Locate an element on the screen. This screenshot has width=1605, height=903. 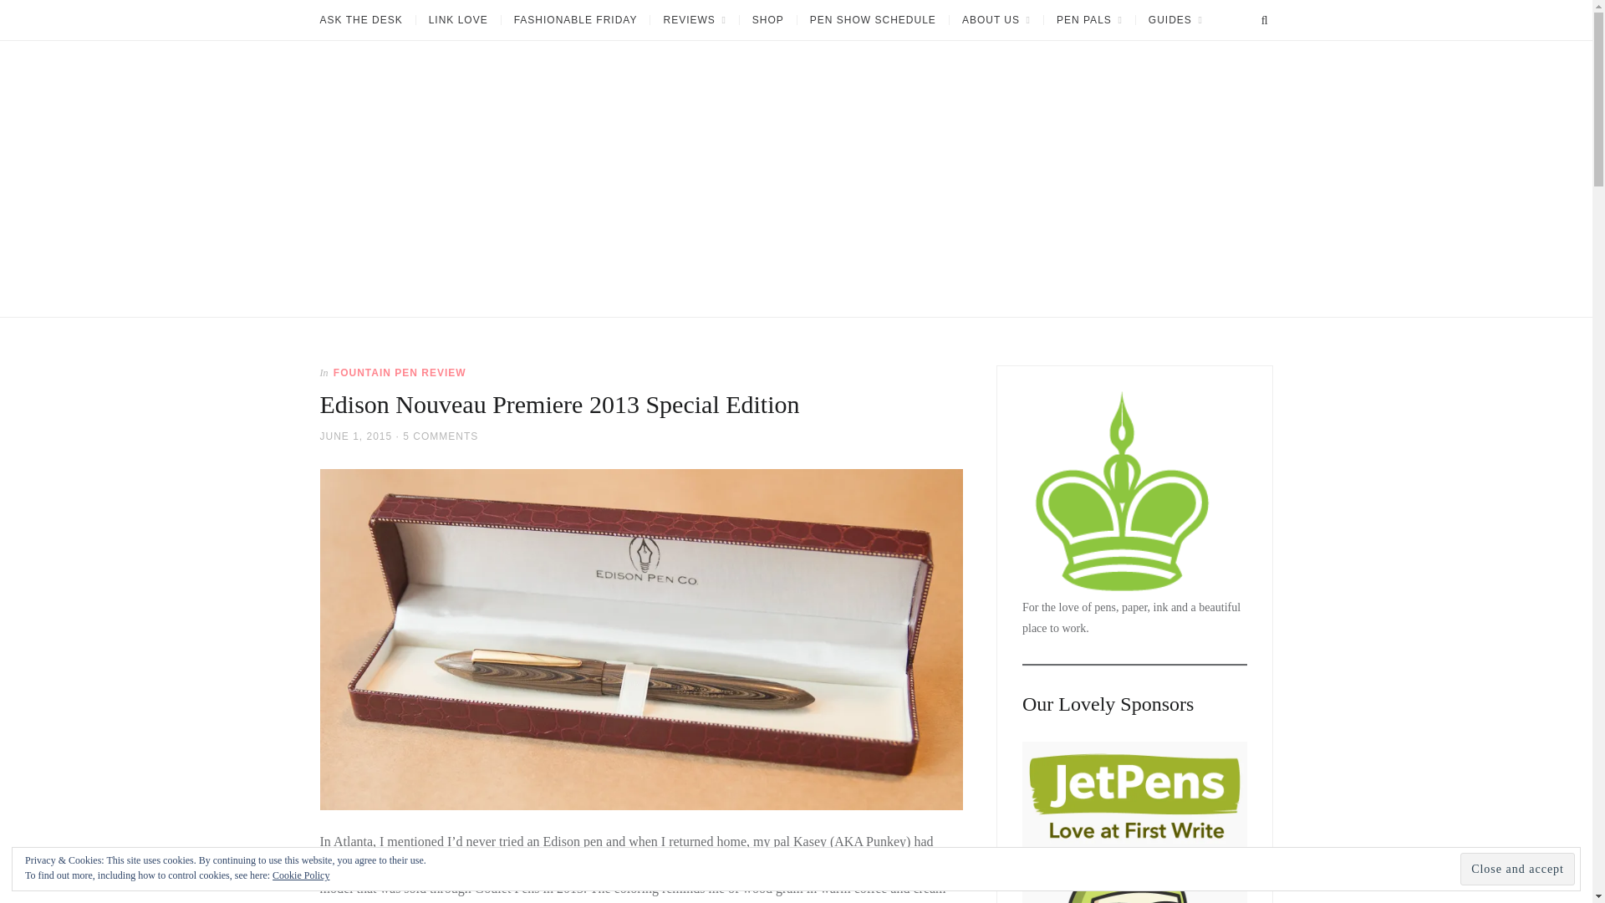
ASK THE DESK is located at coordinates (366, 20).